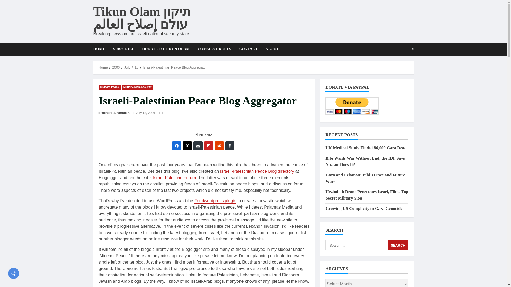 This screenshot has width=511, height=287. What do you see at coordinates (400, 67) in the screenshot?
I see `Search` at bounding box center [400, 67].